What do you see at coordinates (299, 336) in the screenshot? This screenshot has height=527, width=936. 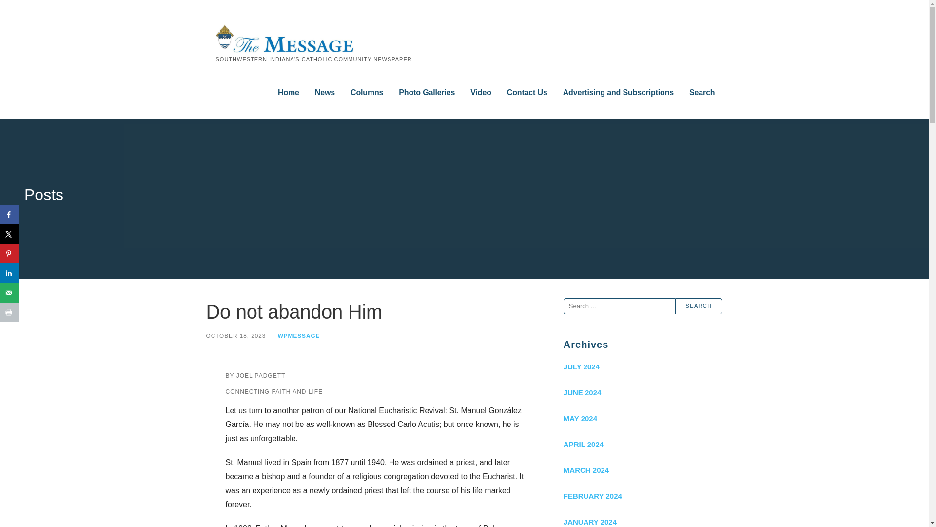 I see `Posts by wpmessage` at bounding box center [299, 336].